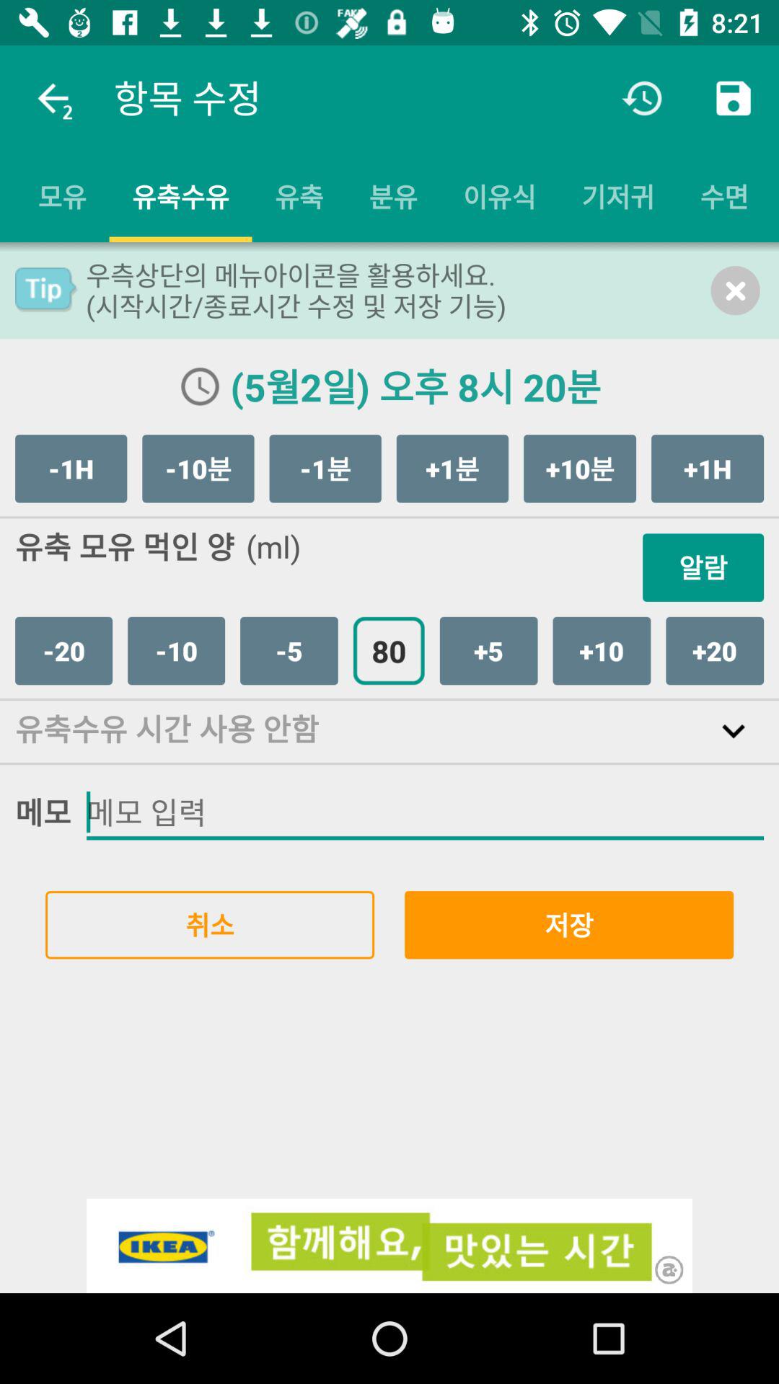 This screenshot has height=1384, width=779. What do you see at coordinates (388, 650) in the screenshot?
I see `turn off 80 icon` at bounding box center [388, 650].